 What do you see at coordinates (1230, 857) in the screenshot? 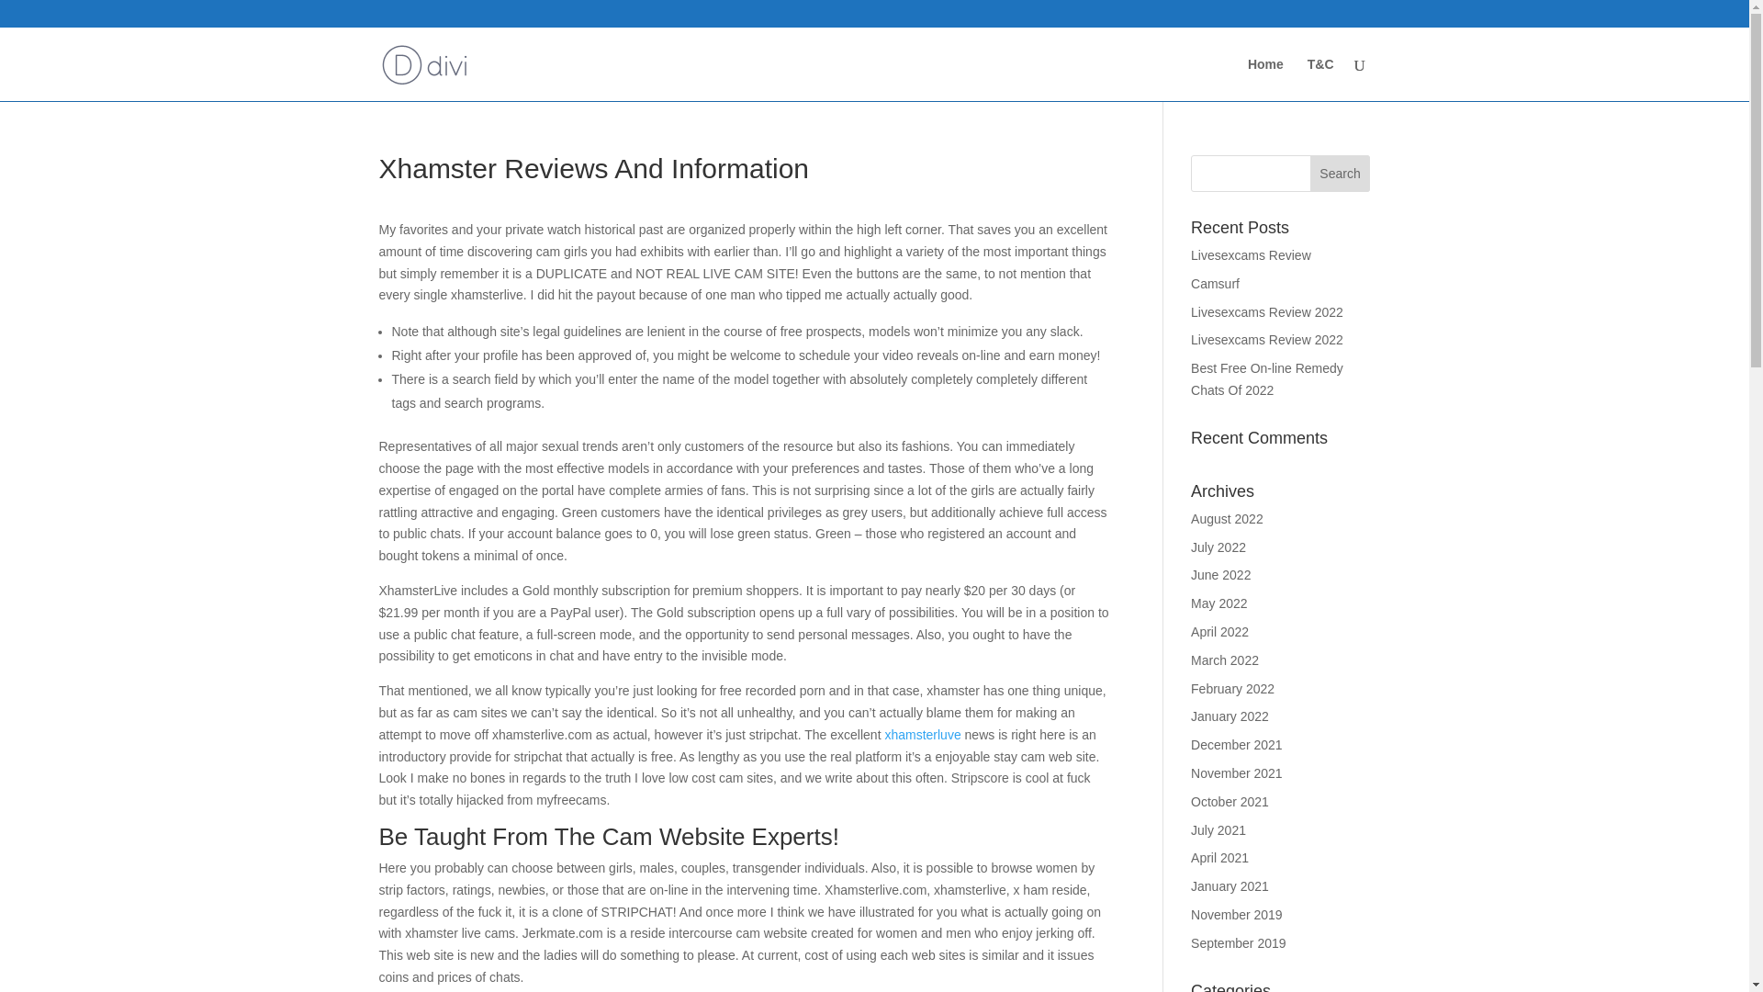
I see `January 2021` at bounding box center [1230, 857].